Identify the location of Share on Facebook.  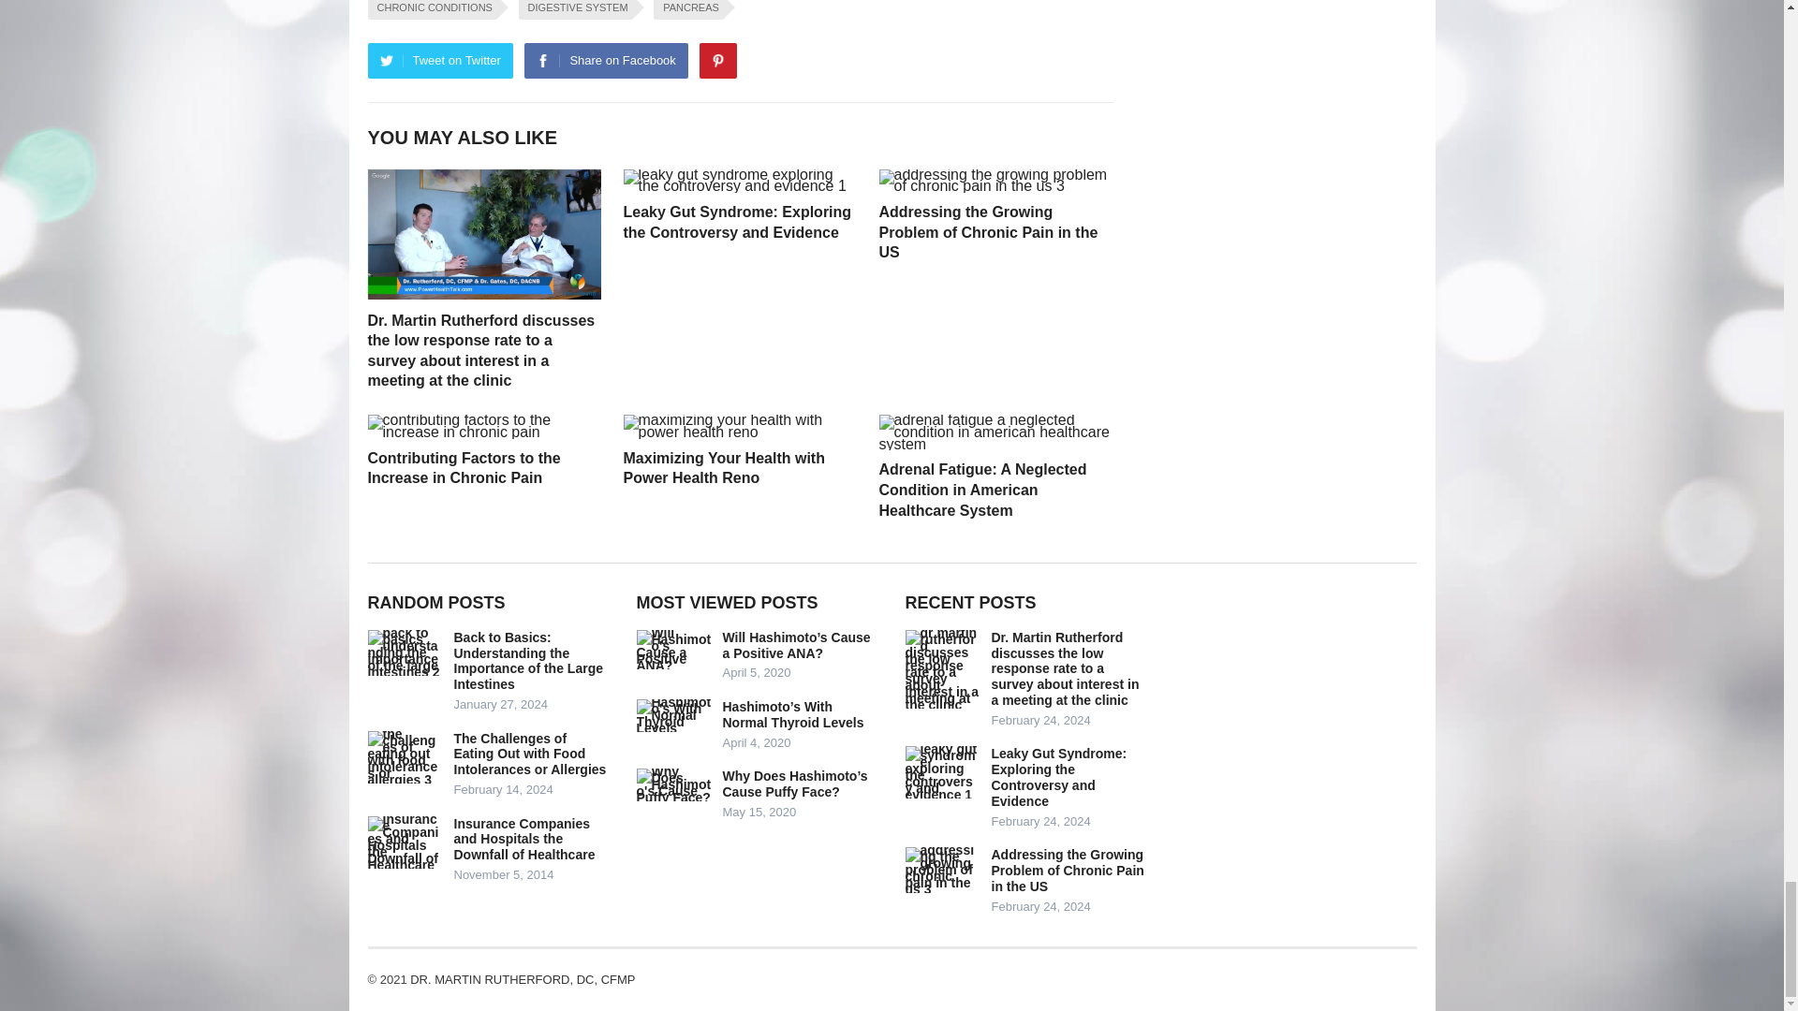
(605, 61).